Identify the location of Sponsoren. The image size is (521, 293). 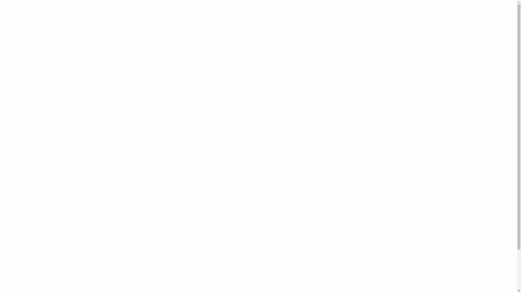
(31, 58).